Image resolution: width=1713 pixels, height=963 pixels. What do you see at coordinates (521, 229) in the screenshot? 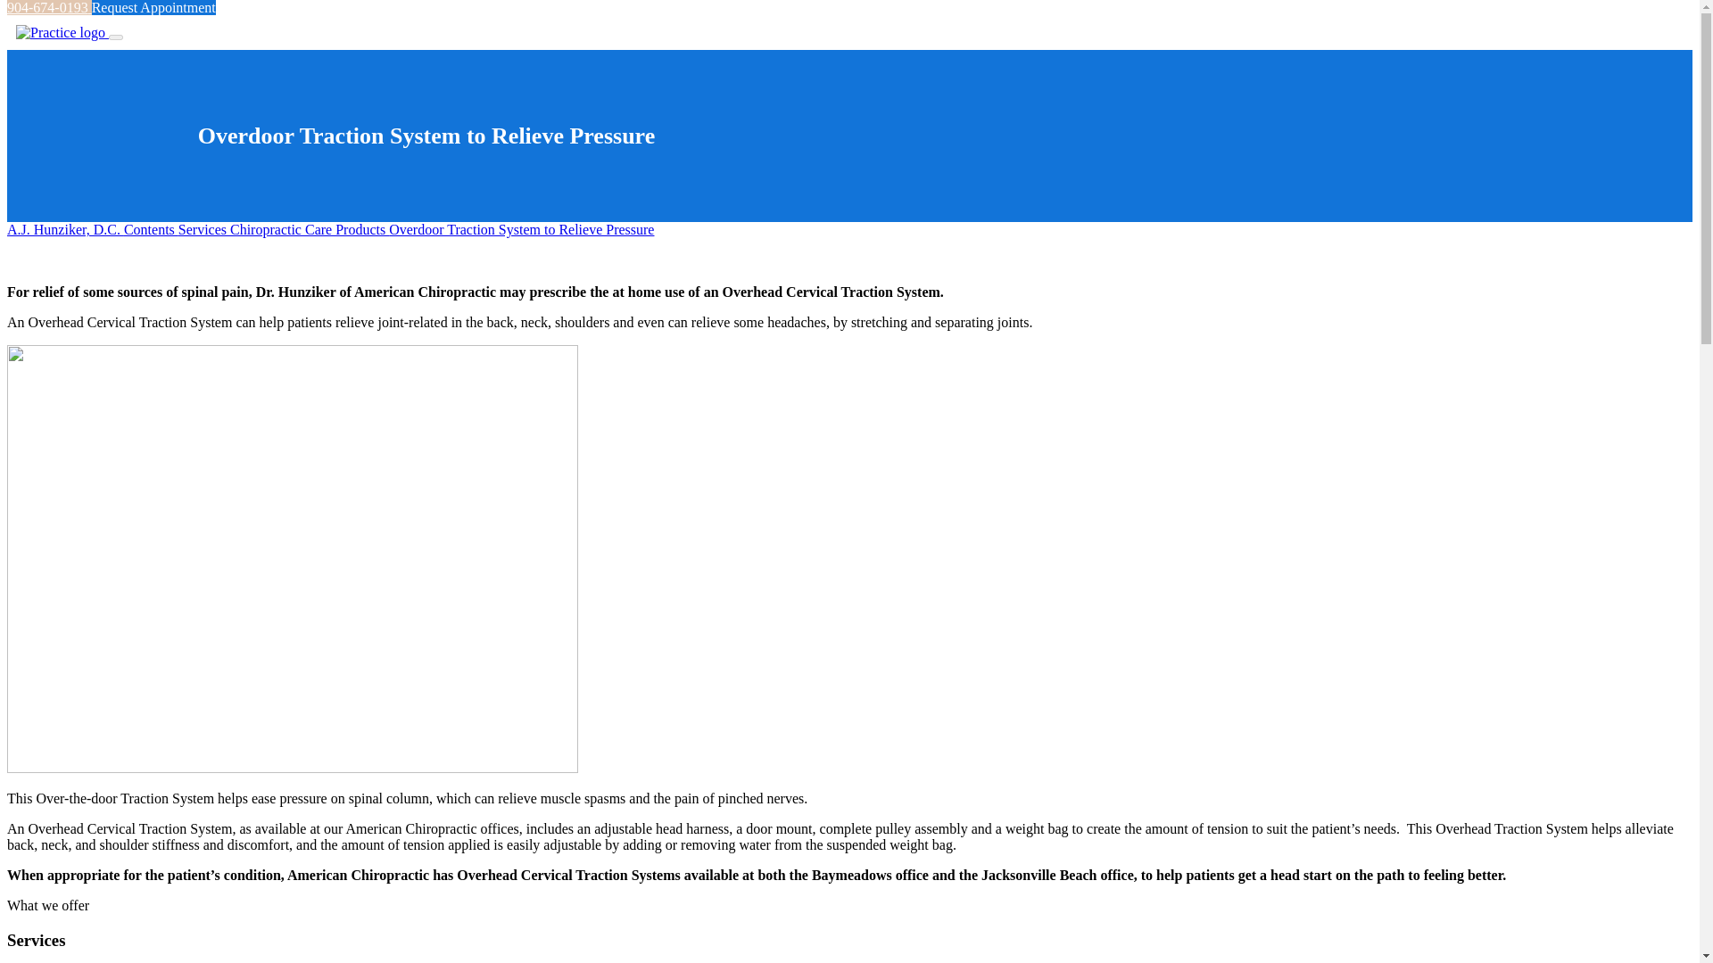
I see `Overdoor Traction System to Relieve Pressure` at bounding box center [521, 229].